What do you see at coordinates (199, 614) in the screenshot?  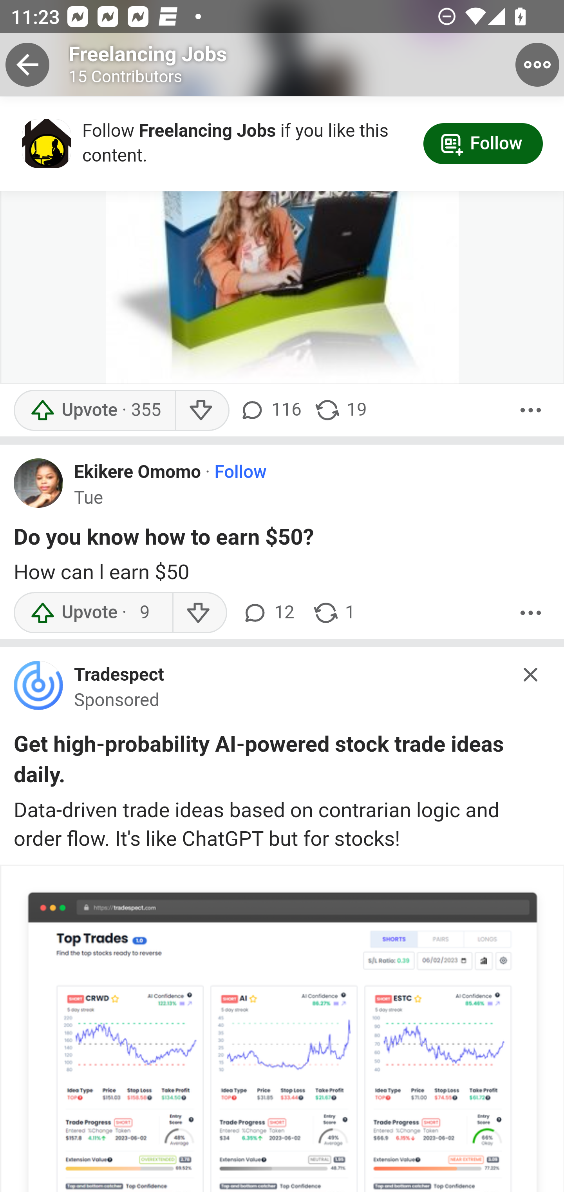 I see `Downvote` at bounding box center [199, 614].